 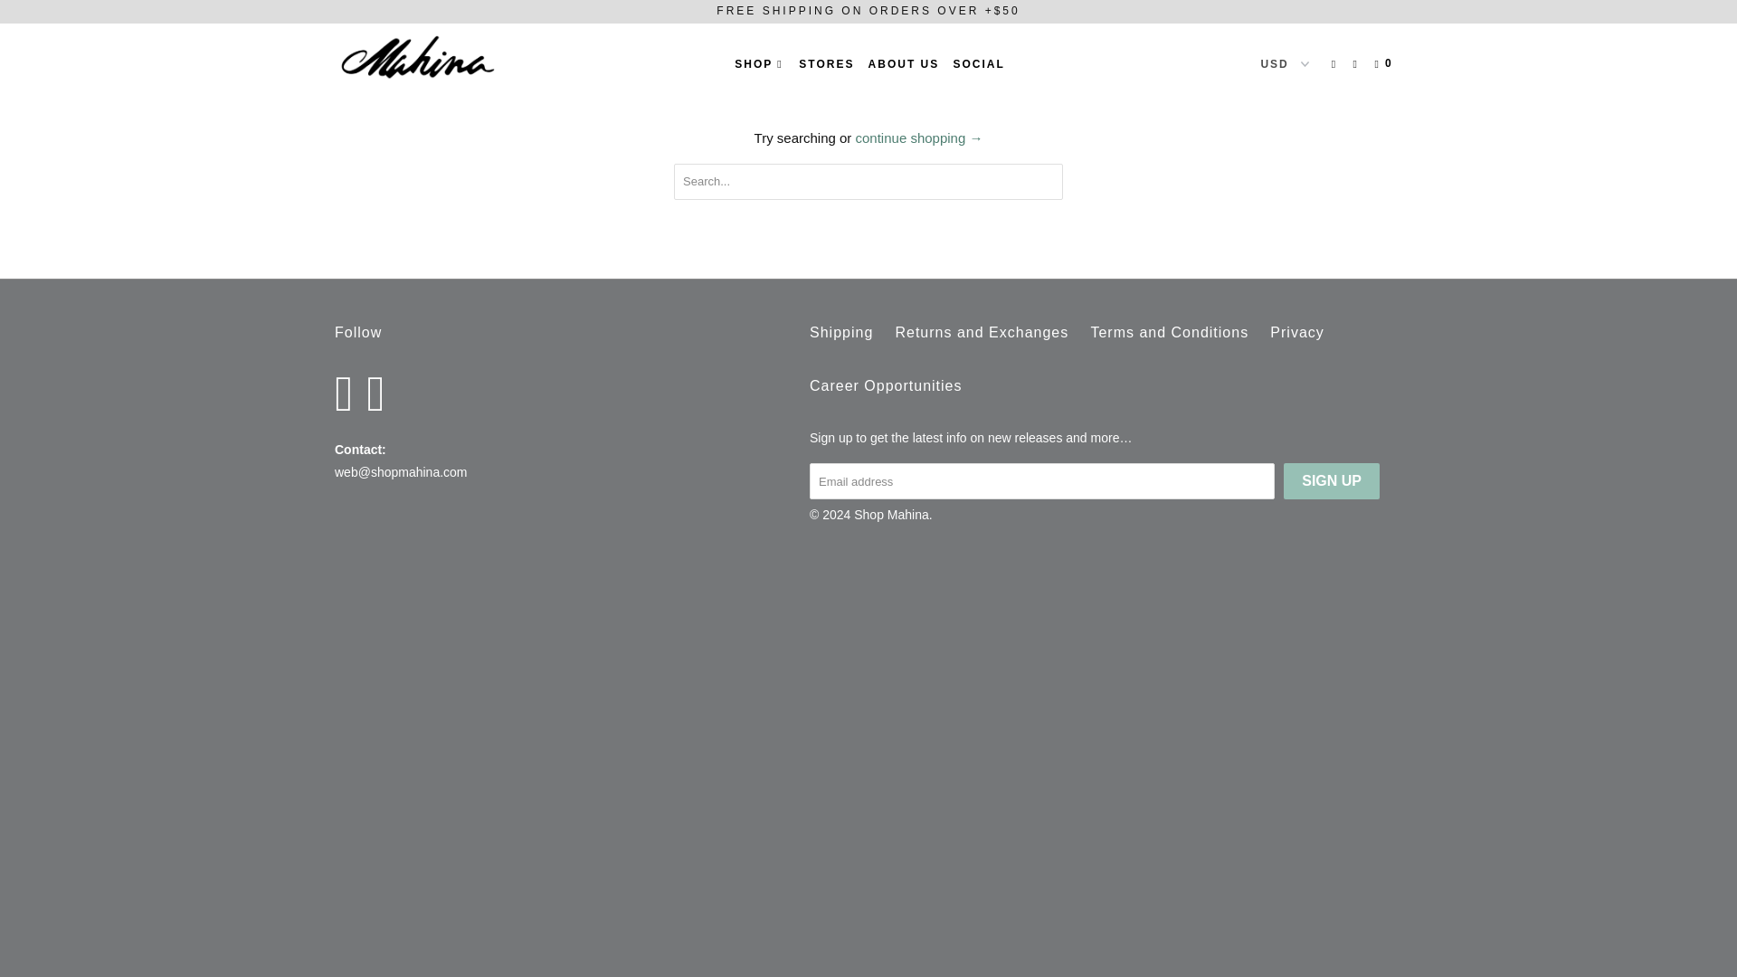 What do you see at coordinates (1331, 480) in the screenshot?
I see `Sign Up` at bounding box center [1331, 480].